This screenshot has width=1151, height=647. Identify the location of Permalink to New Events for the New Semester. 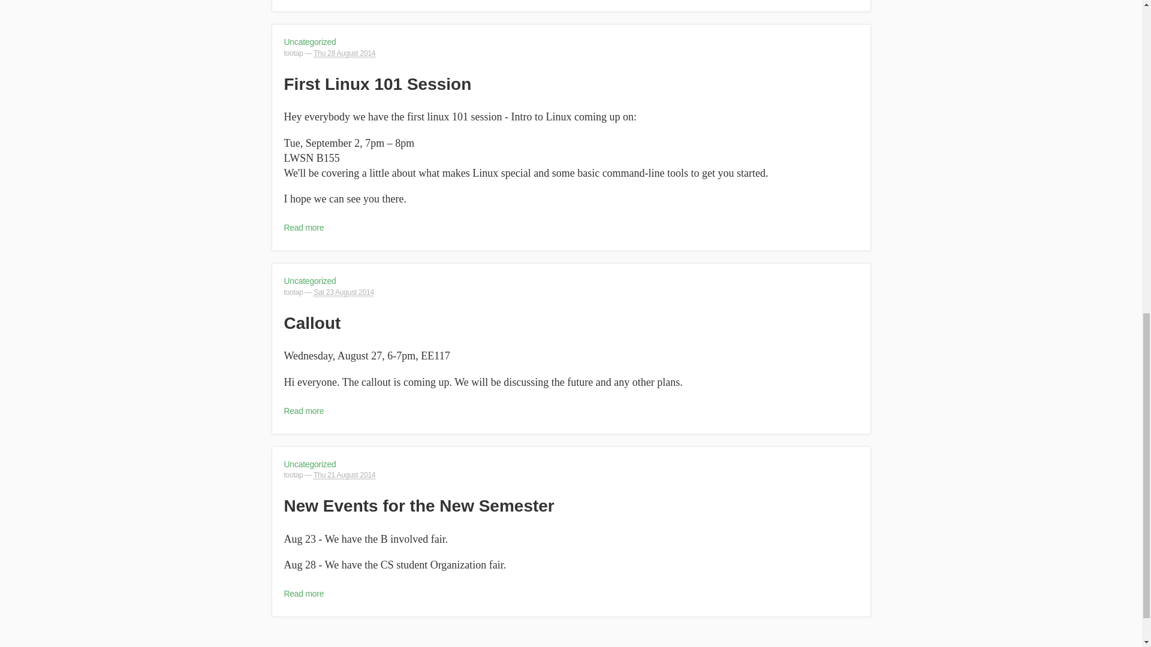
(420, 506).